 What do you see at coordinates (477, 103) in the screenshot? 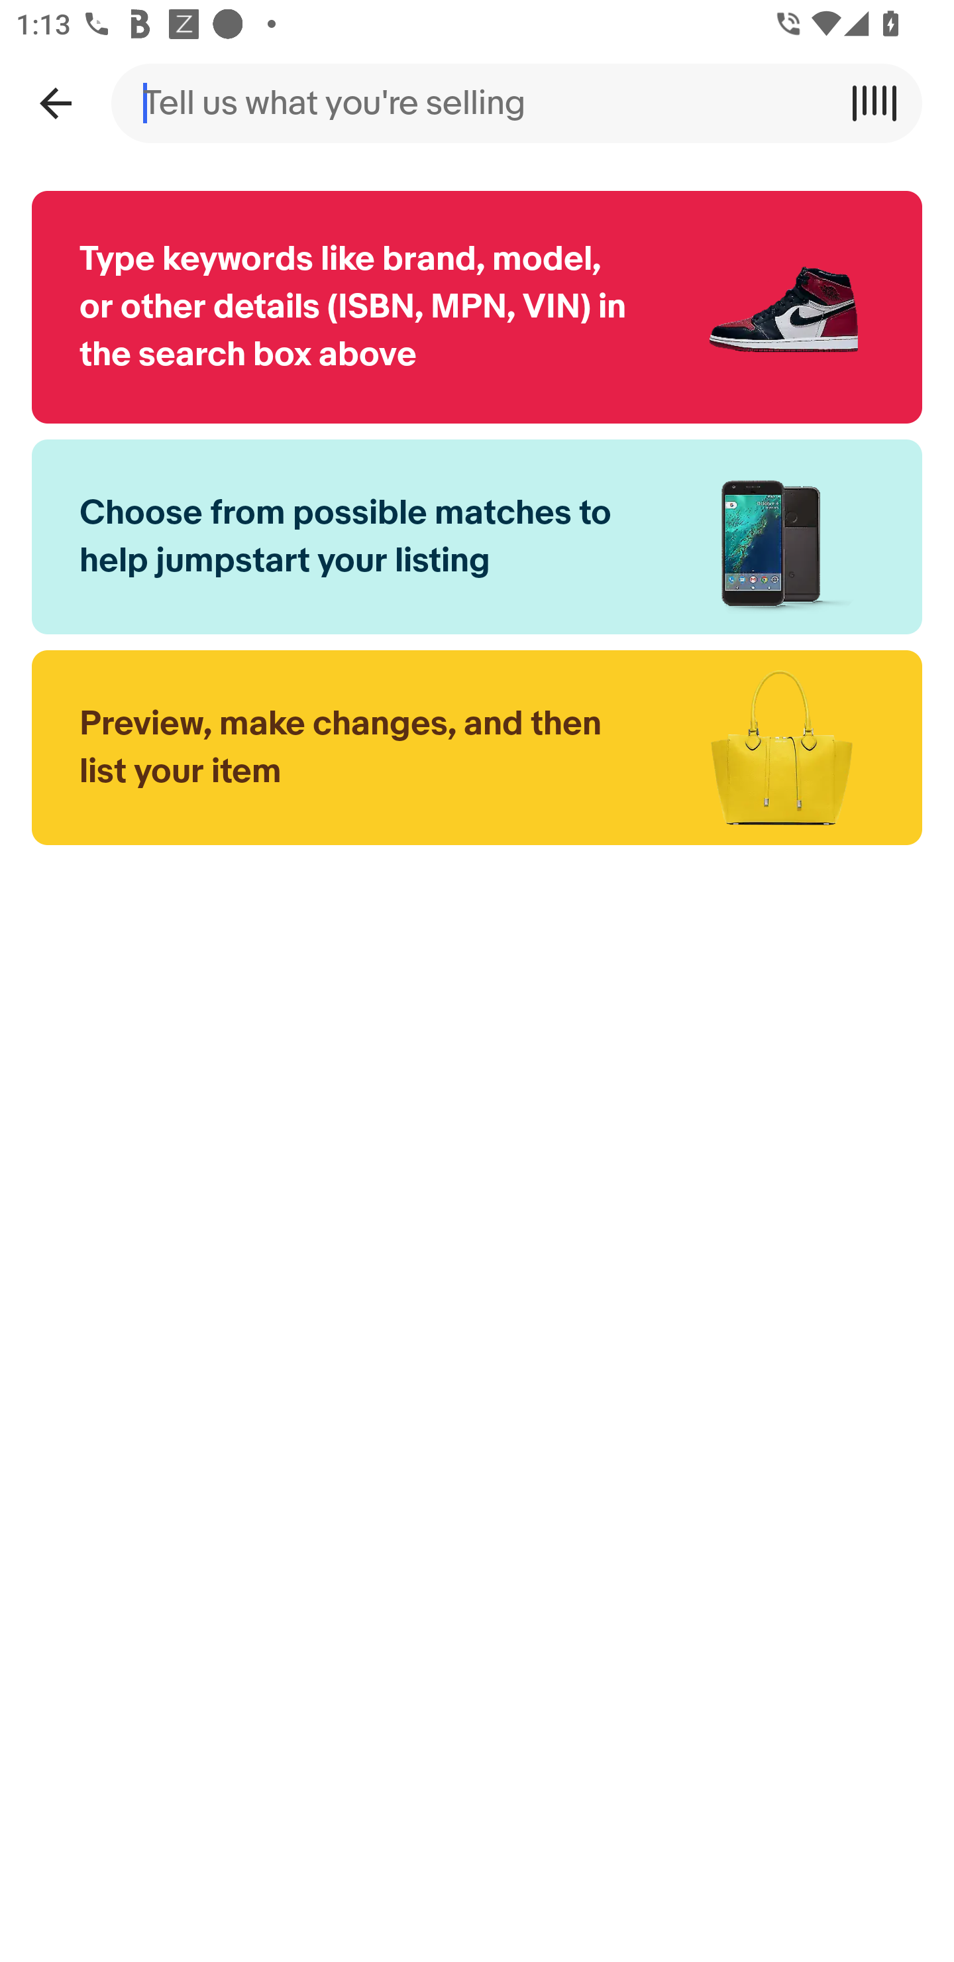
I see `Tell us what you're selling` at bounding box center [477, 103].